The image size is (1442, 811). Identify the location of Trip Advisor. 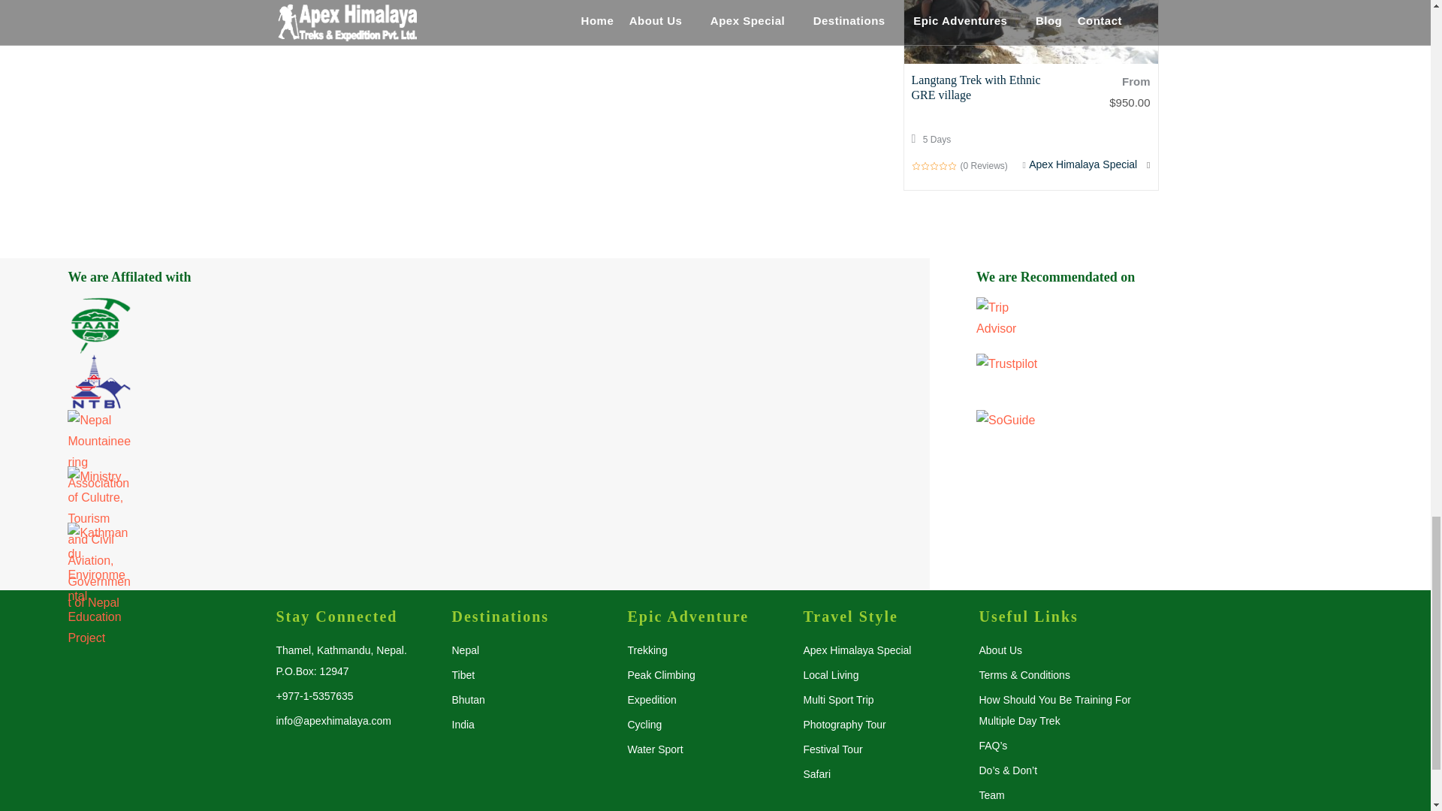
(1008, 318).